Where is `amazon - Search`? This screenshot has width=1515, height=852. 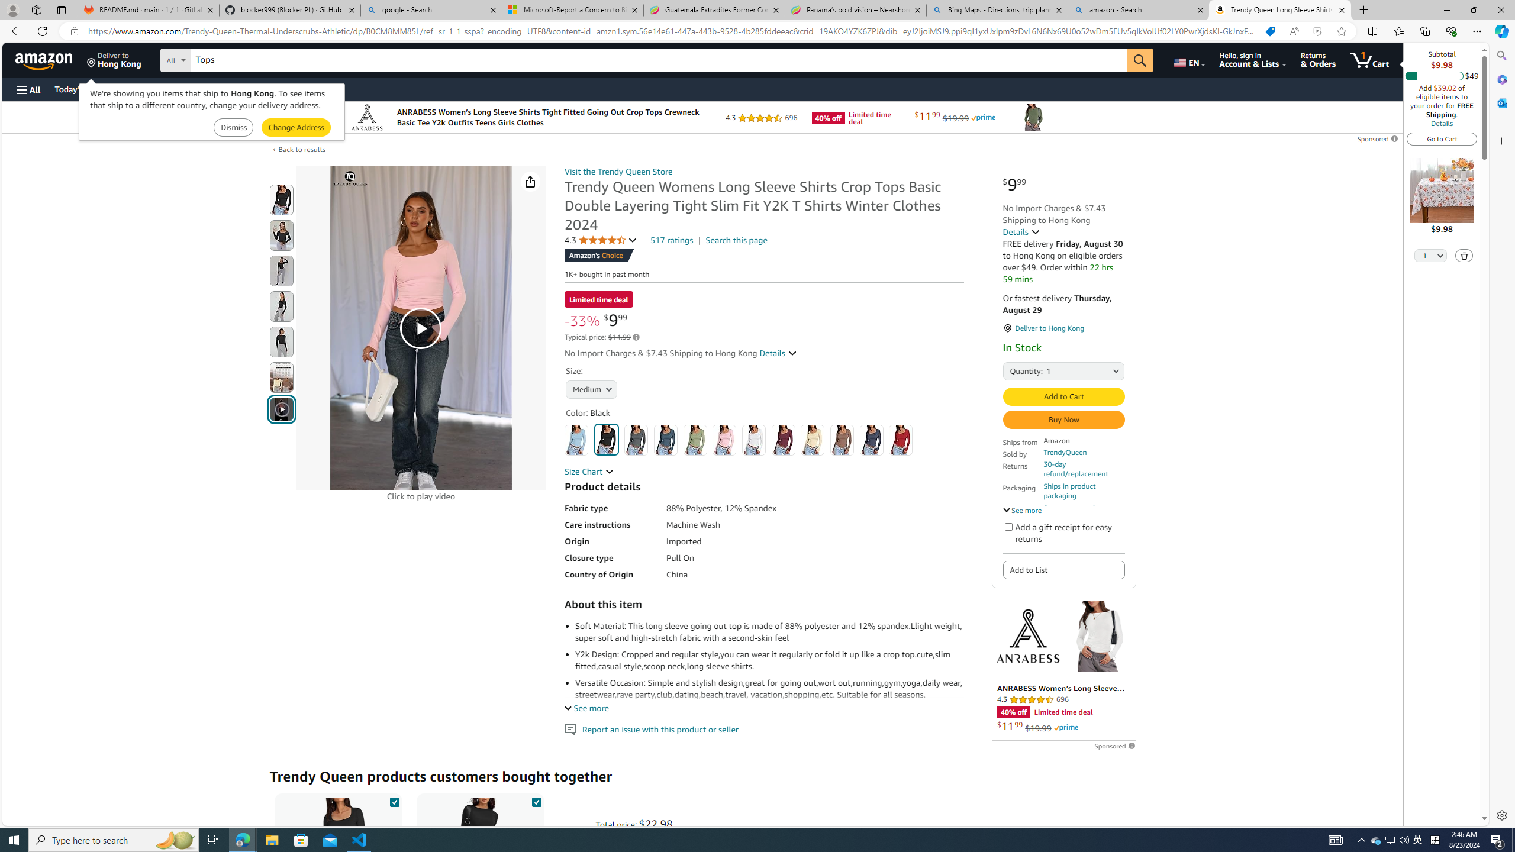 amazon - Search is located at coordinates (1139, 10).